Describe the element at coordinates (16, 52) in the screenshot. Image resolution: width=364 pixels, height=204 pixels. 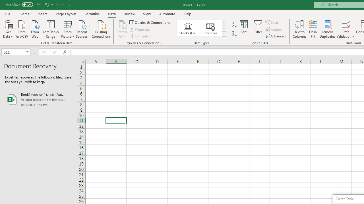
I see `Name Box` at that location.